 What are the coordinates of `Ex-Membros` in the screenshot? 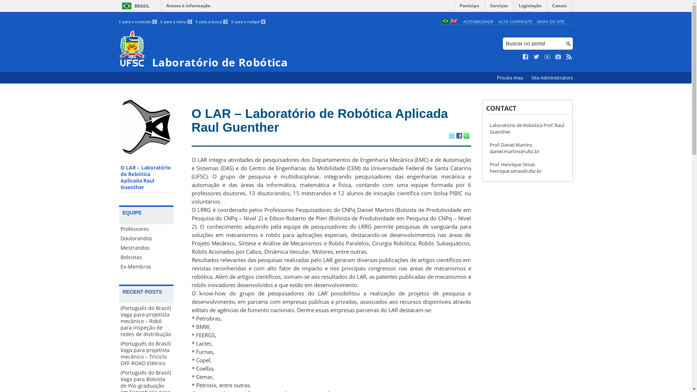 It's located at (146, 266).